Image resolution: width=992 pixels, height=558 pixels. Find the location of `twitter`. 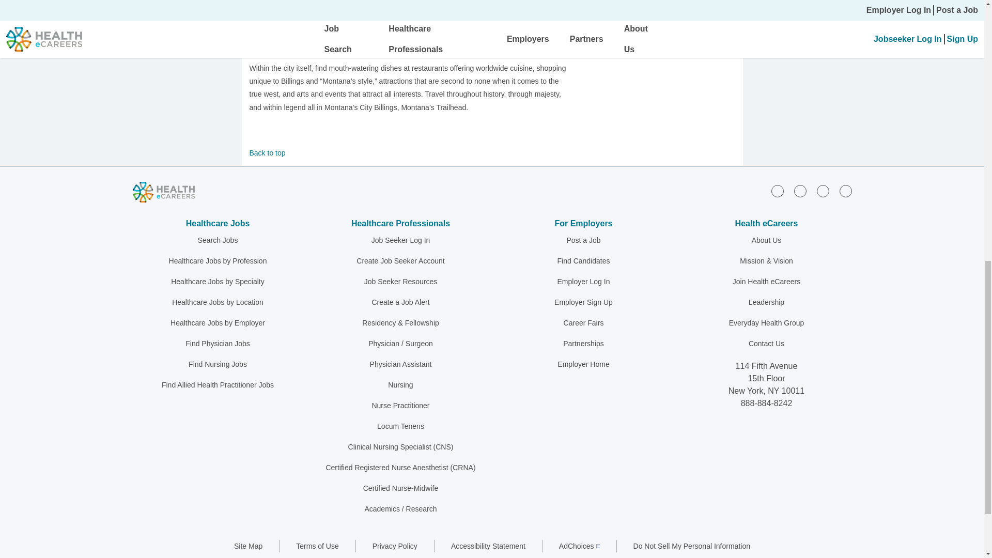

twitter is located at coordinates (823, 191).